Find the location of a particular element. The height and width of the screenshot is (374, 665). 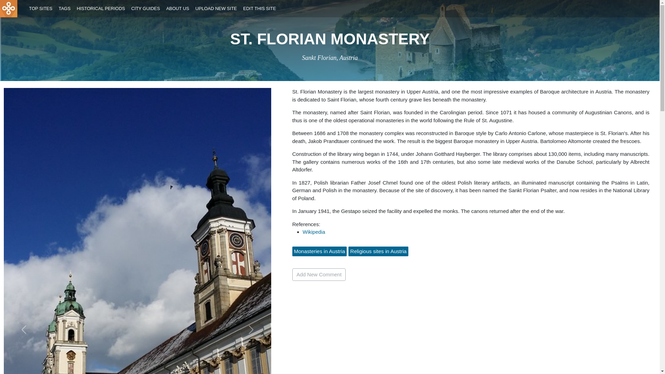

HISTORICAL PERIODS is located at coordinates (100, 9).